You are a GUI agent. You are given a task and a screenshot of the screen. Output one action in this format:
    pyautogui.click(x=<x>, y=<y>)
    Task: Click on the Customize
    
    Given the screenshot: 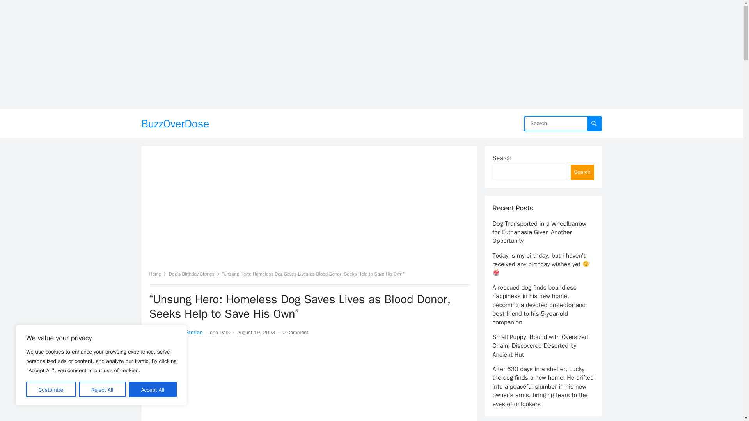 What is the action you would take?
    pyautogui.click(x=51, y=389)
    